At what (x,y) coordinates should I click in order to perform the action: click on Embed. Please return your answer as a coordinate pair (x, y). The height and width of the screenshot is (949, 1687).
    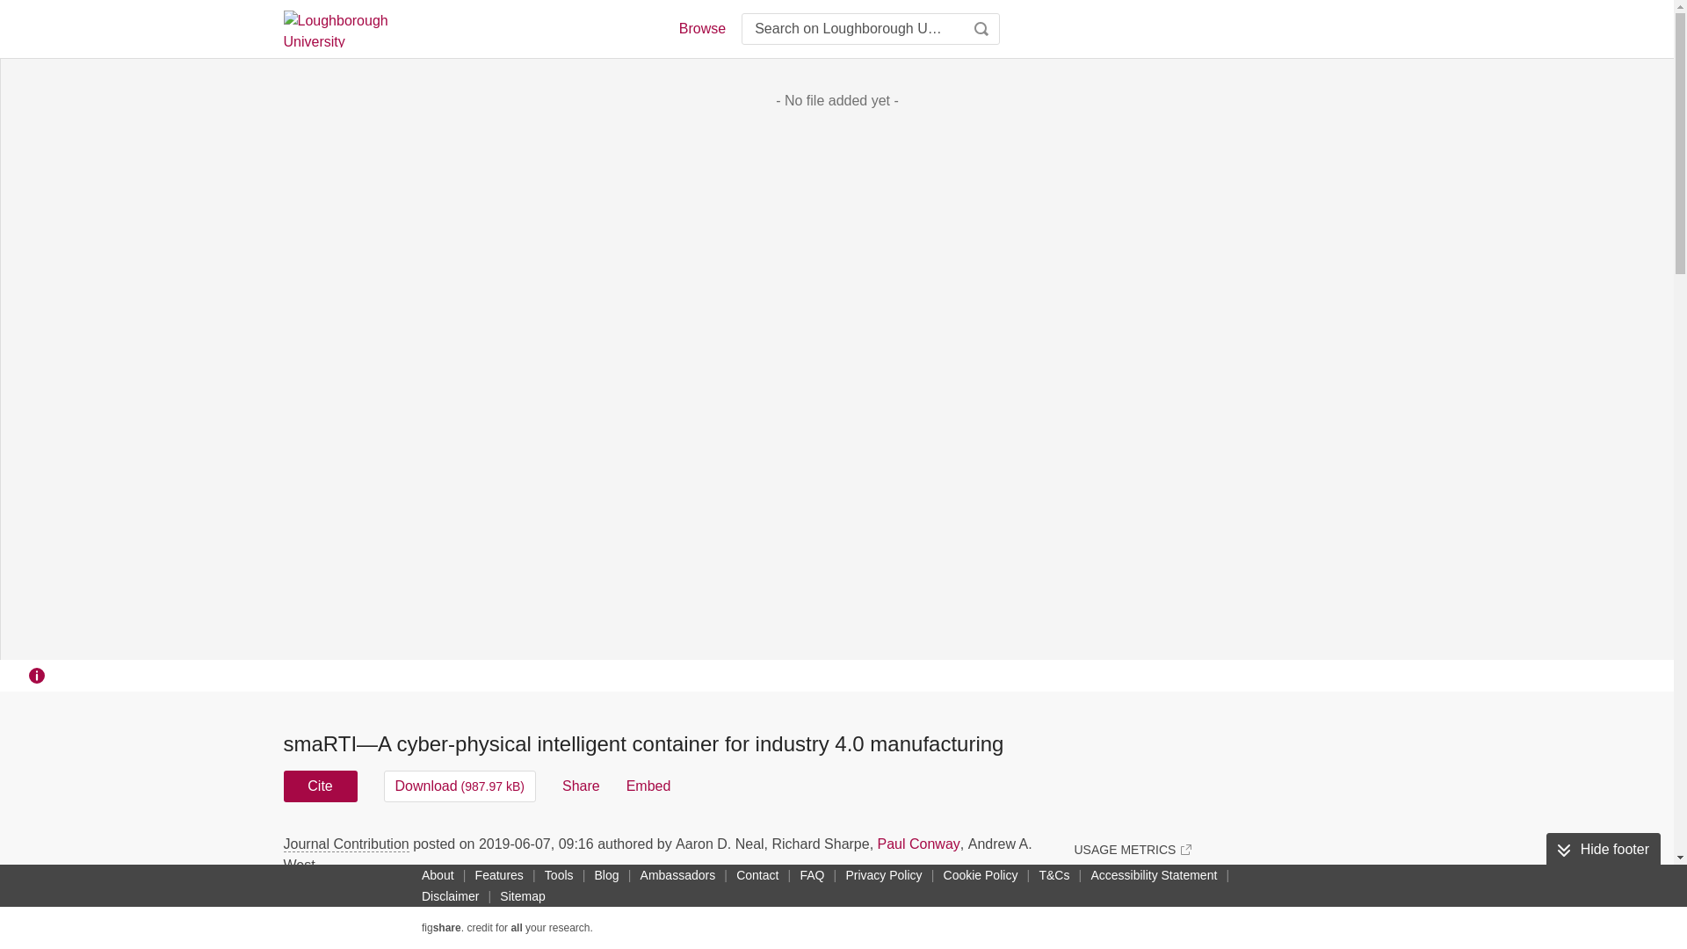
    Looking at the image, I should click on (648, 786).